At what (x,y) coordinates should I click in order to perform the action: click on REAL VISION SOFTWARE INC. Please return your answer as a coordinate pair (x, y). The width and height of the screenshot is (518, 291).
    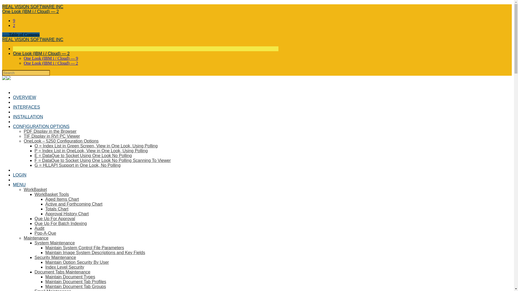
    Looking at the image, I should click on (32, 39).